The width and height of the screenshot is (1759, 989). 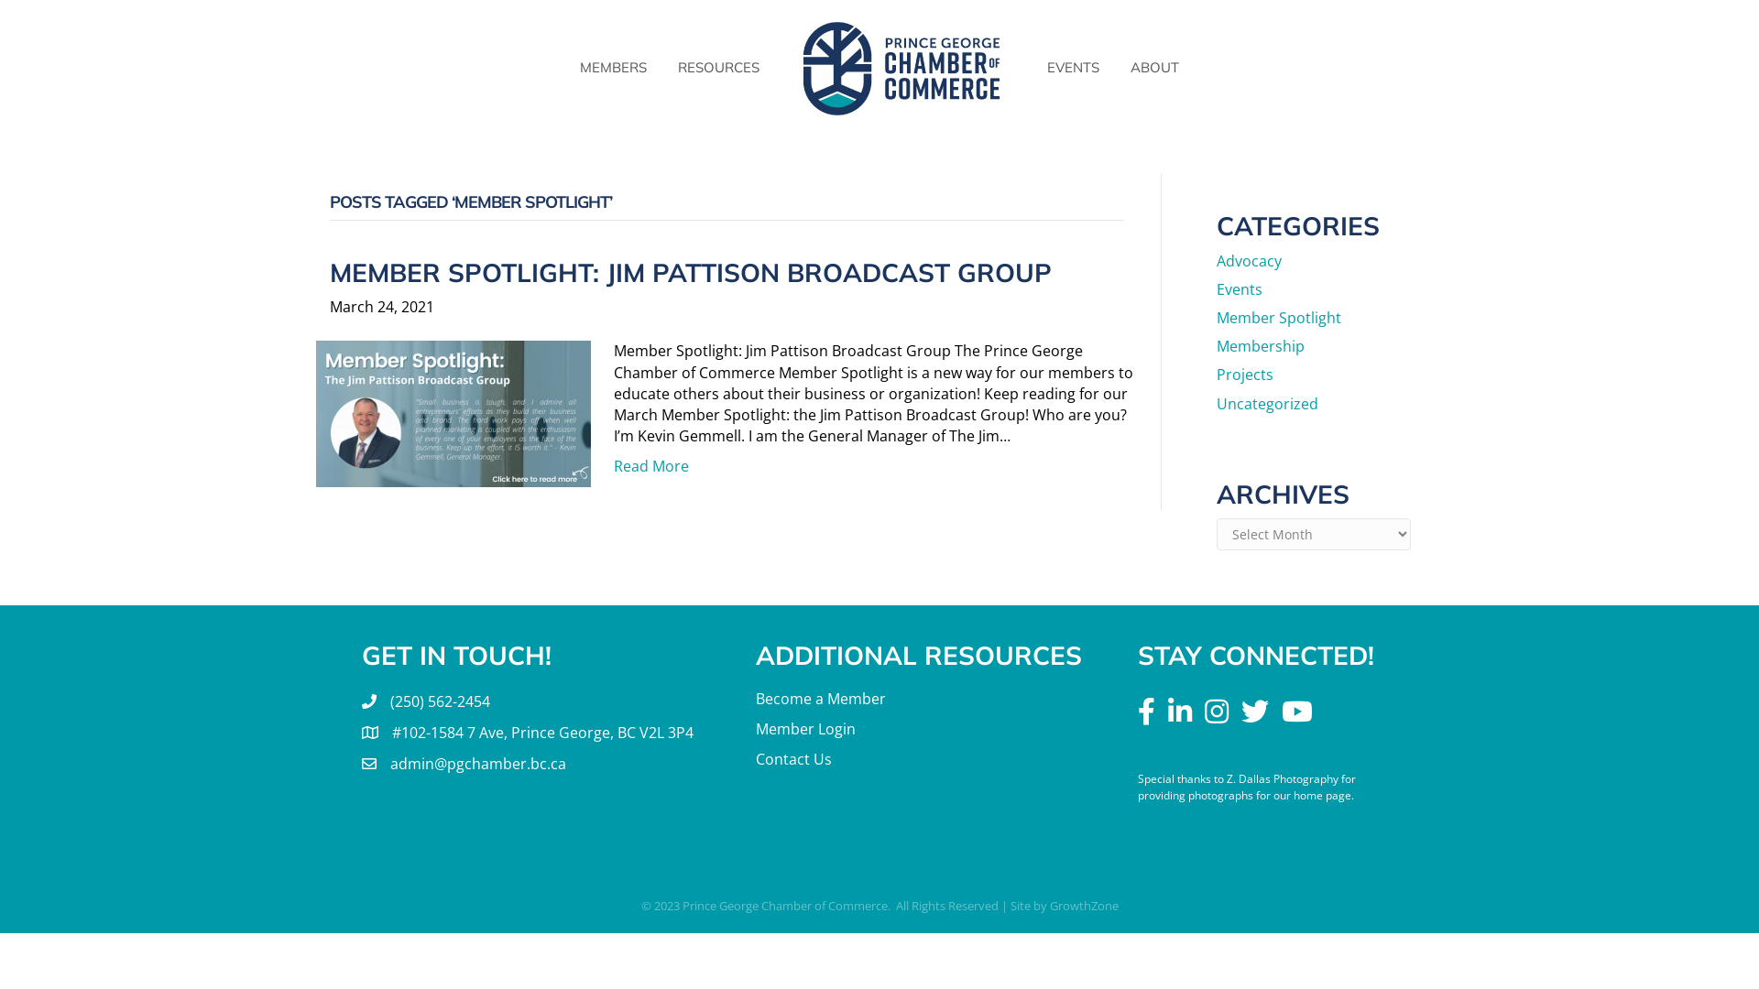 What do you see at coordinates (651, 466) in the screenshot?
I see `Read More` at bounding box center [651, 466].